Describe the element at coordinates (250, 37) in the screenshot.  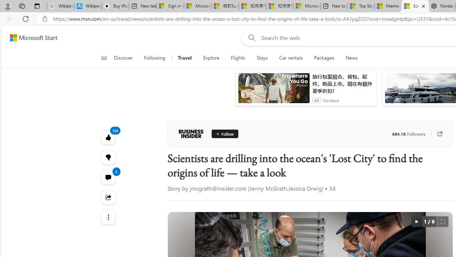
I see `Web search` at that location.